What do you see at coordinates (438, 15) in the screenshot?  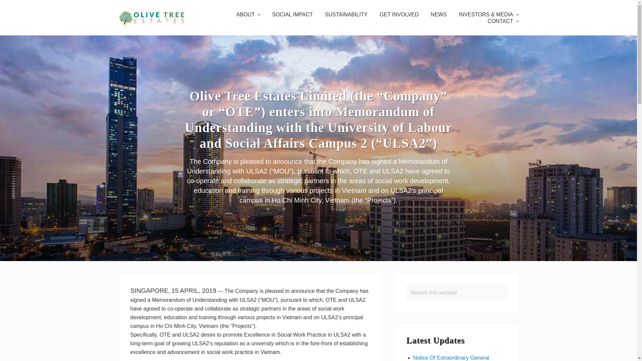 I see `NEWS` at bounding box center [438, 15].